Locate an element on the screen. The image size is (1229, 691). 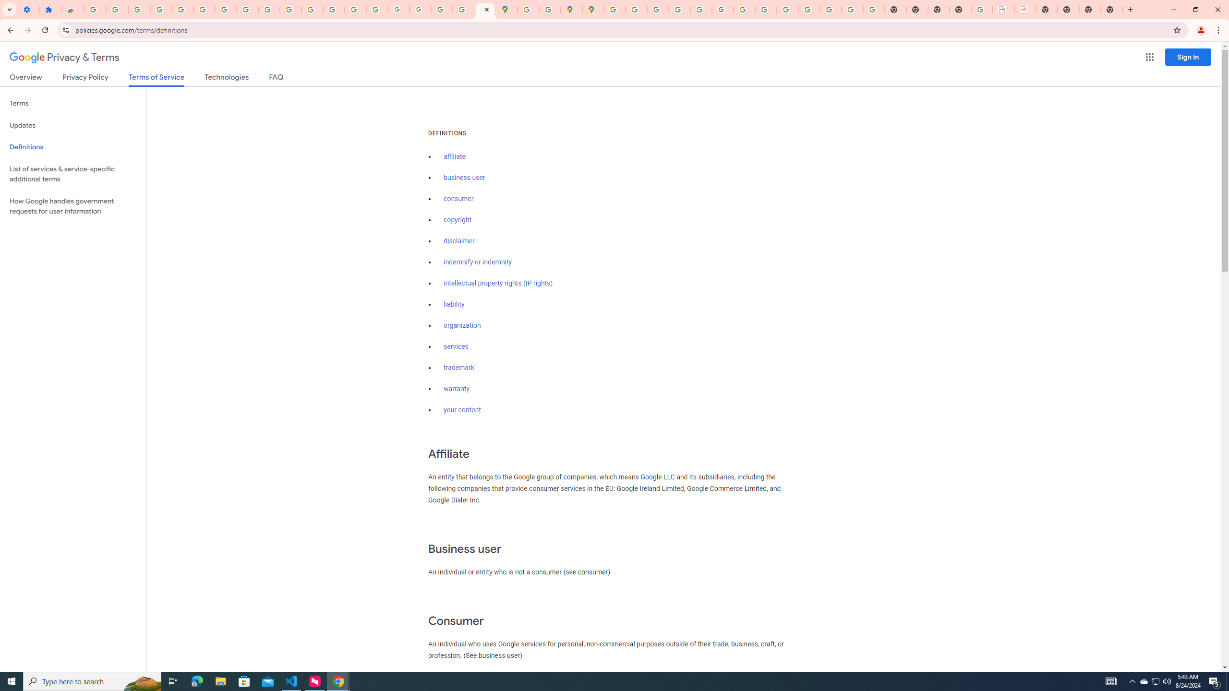
Google Images is located at coordinates (874, 10).